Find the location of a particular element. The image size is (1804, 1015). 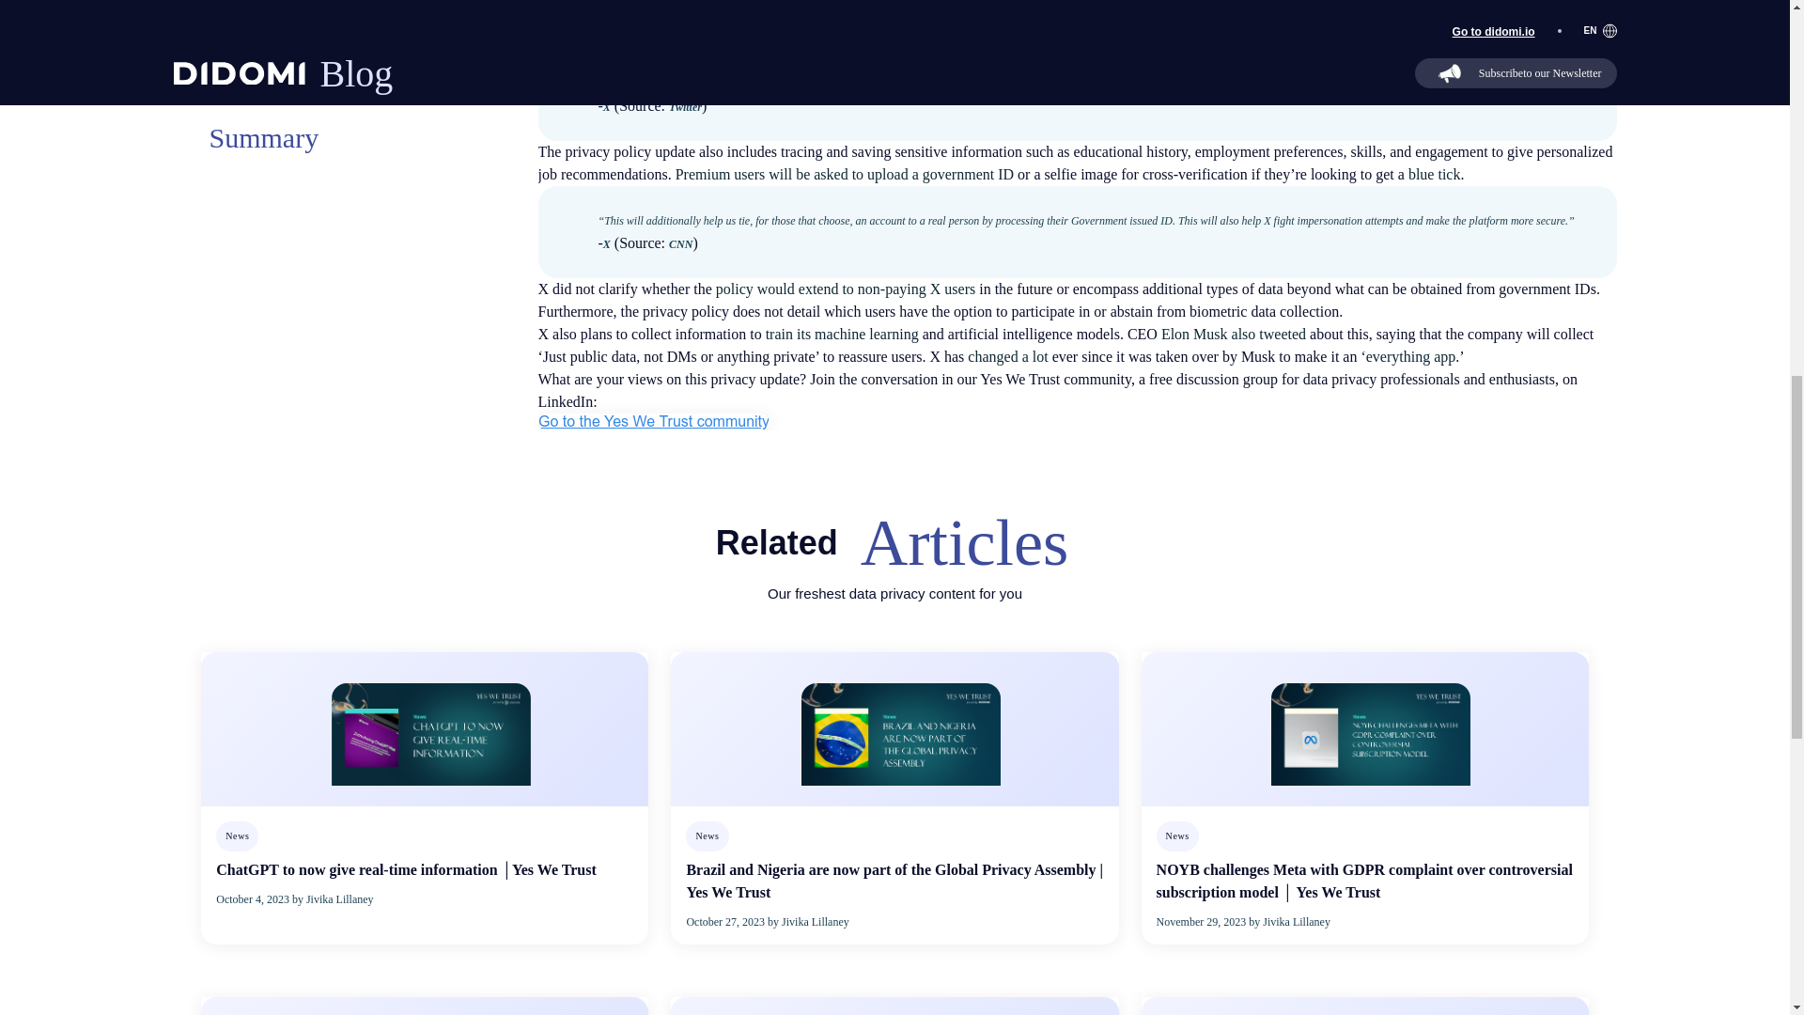

changed a lot is located at coordinates (1007, 356).